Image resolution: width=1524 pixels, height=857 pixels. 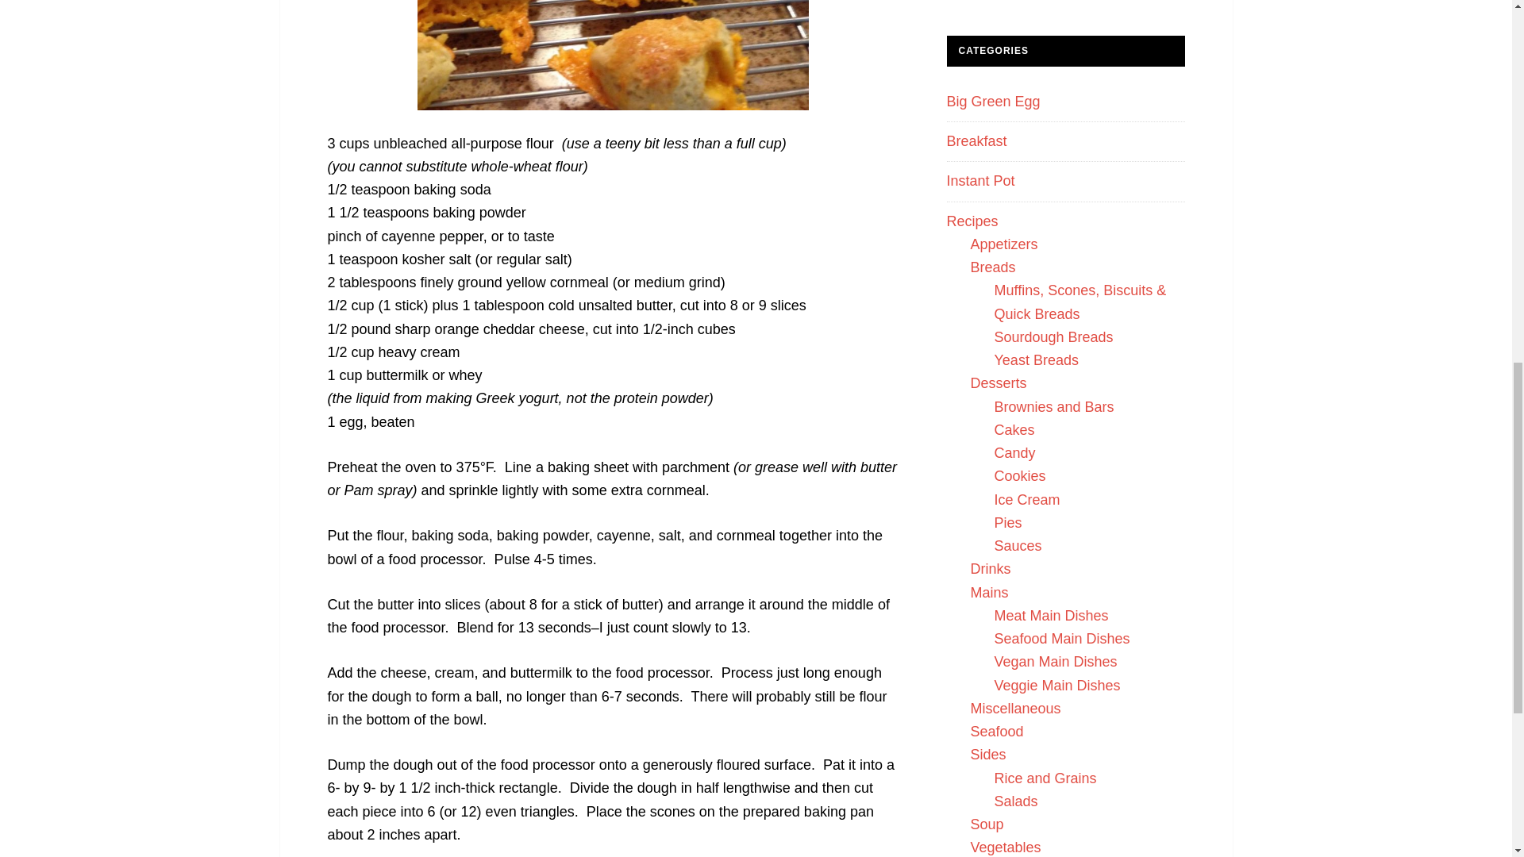 What do you see at coordinates (986, 824) in the screenshot?
I see `Soup` at bounding box center [986, 824].